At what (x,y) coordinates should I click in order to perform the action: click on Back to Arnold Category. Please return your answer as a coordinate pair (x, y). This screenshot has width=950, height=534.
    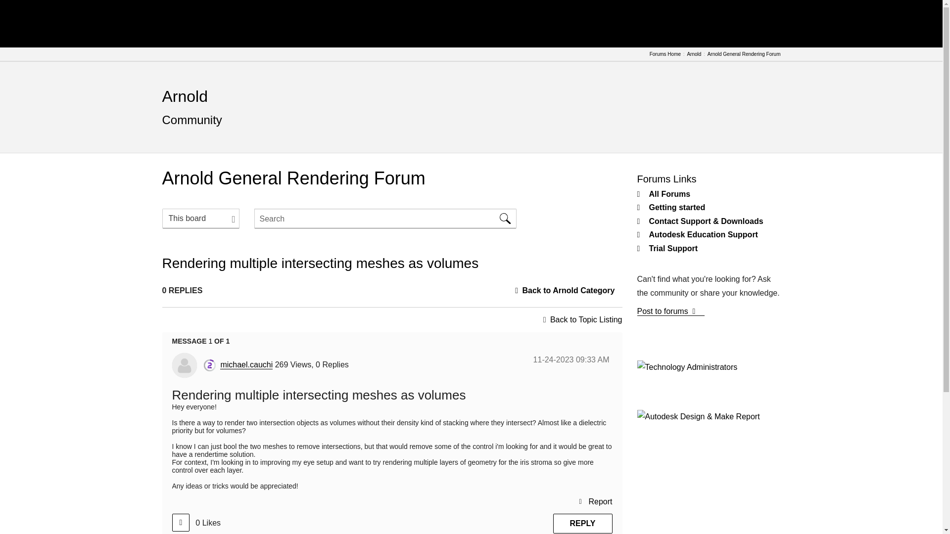
    Looking at the image, I should click on (569, 290).